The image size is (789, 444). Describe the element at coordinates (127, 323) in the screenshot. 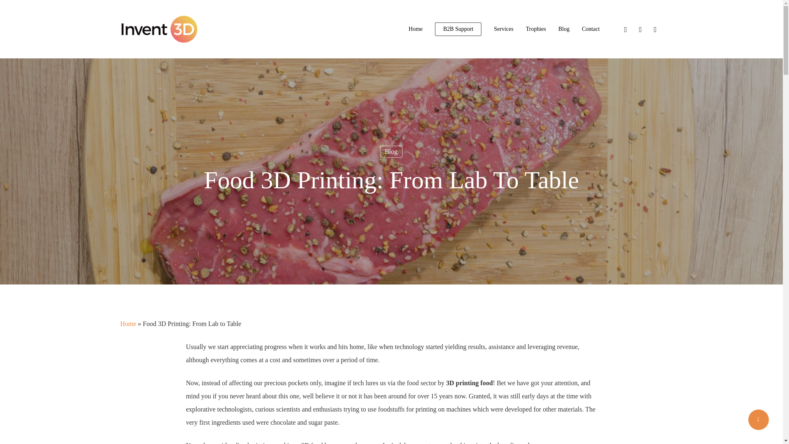

I see `Home` at that location.